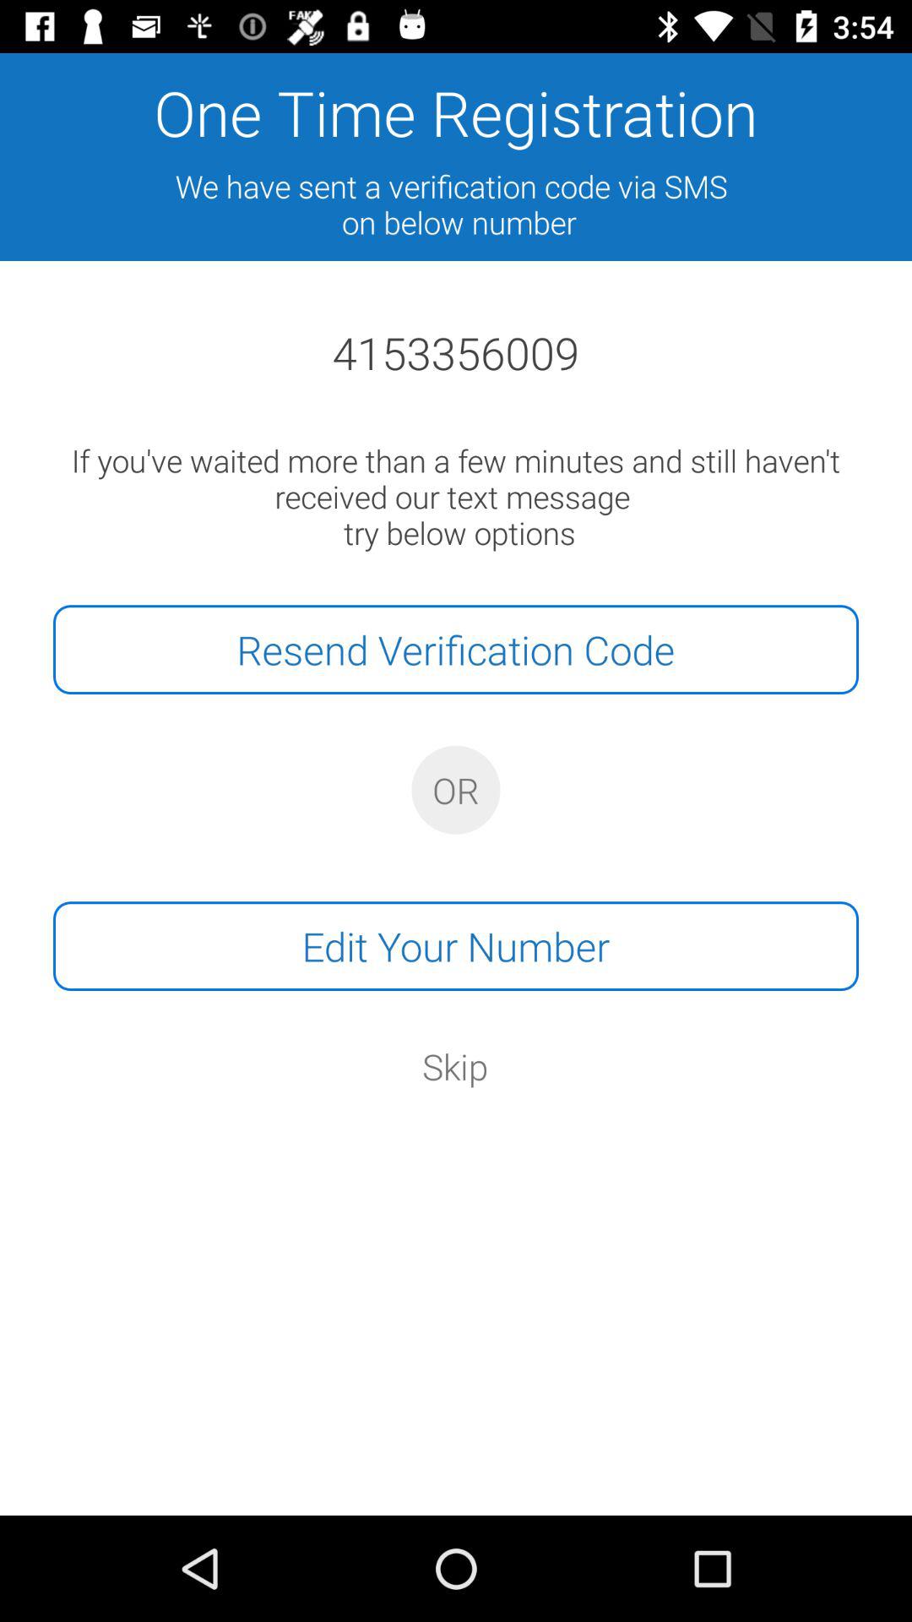 The image size is (912, 1622). I want to click on swipe until the skip icon, so click(455, 1066).